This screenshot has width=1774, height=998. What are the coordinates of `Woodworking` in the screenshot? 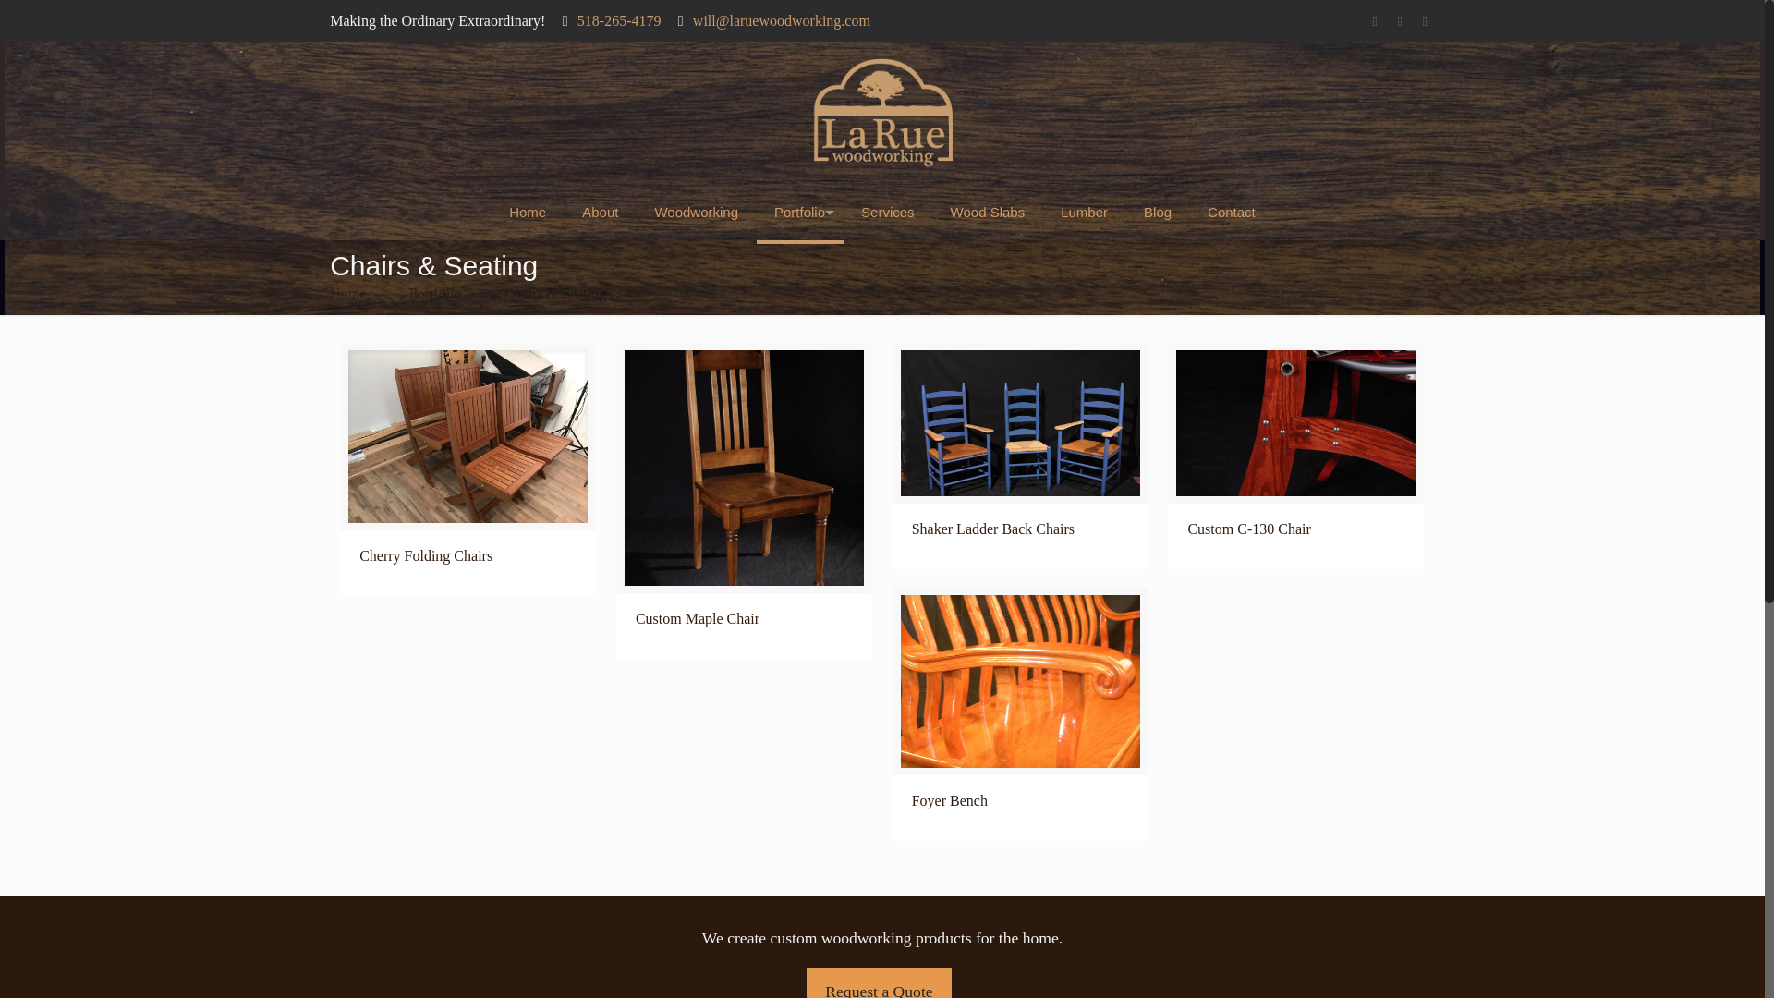 It's located at (697, 213).